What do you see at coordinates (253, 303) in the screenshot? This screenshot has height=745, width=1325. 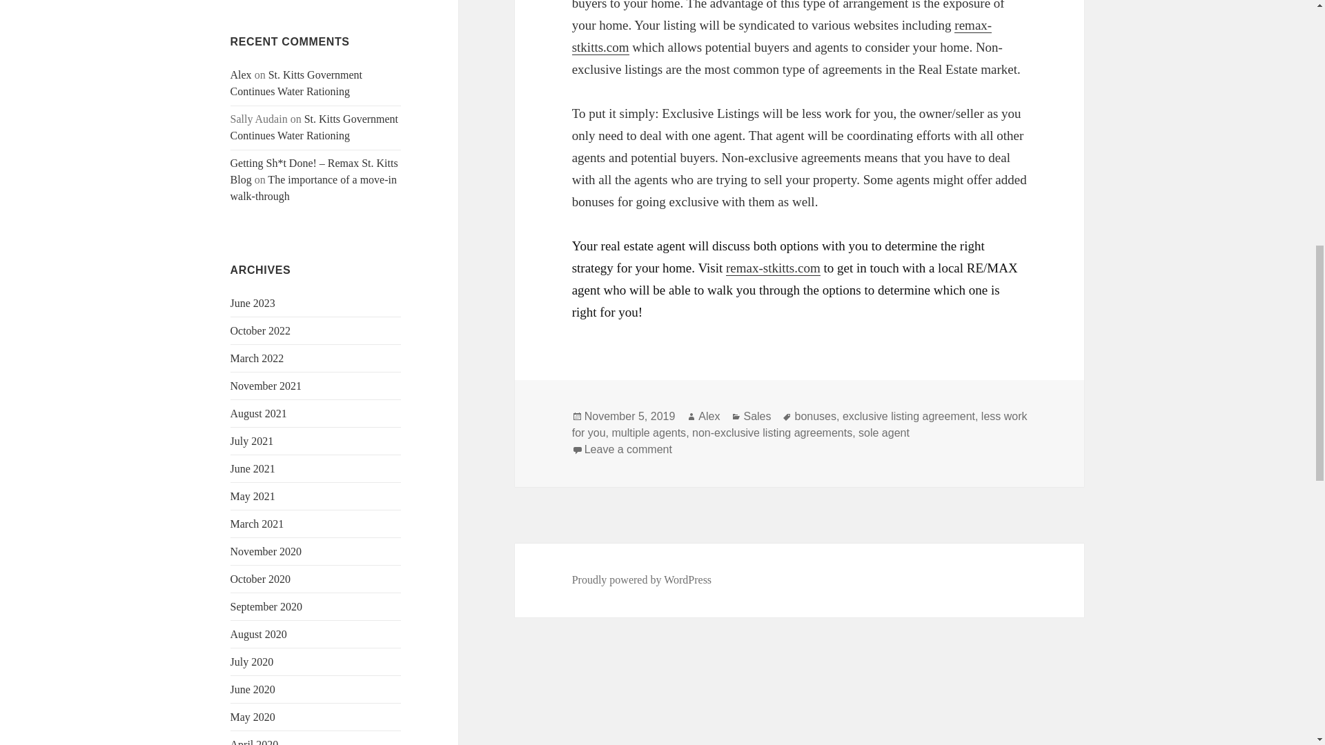 I see `June 2023` at bounding box center [253, 303].